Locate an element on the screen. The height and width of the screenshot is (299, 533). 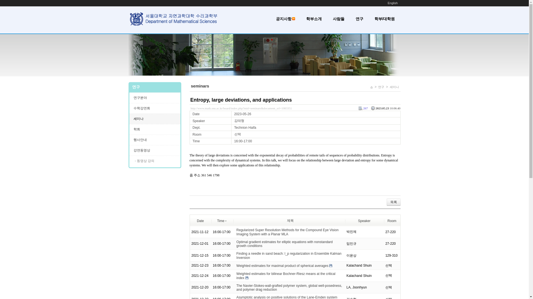
file is located at coordinates (247, 277).